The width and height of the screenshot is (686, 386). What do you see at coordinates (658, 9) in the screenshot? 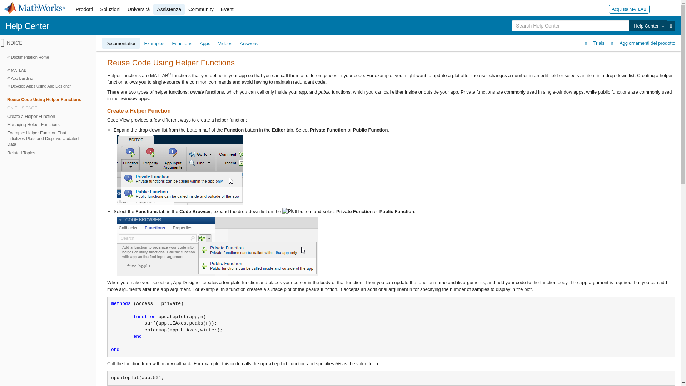
I see `Accedere al proprio MathWorks Account` at bounding box center [658, 9].